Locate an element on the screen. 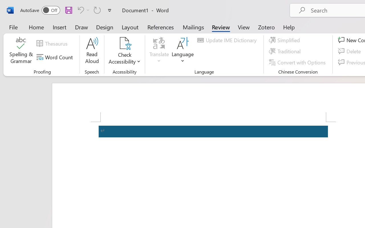 The height and width of the screenshot is (228, 365). Simplified is located at coordinates (285, 40).